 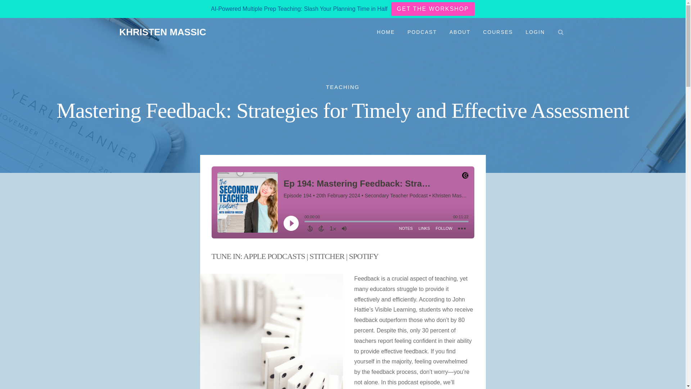 What do you see at coordinates (386, 32) in the screenshot?
I see `HOME` at bounding box center [386, 32].